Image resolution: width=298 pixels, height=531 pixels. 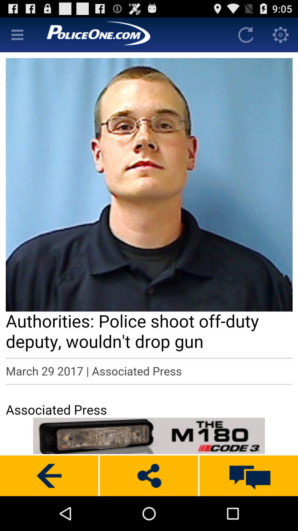 What do you see at coordinates (49, 476) in the screenshot?
I see `return to previous` at bounding box center [49, 476].